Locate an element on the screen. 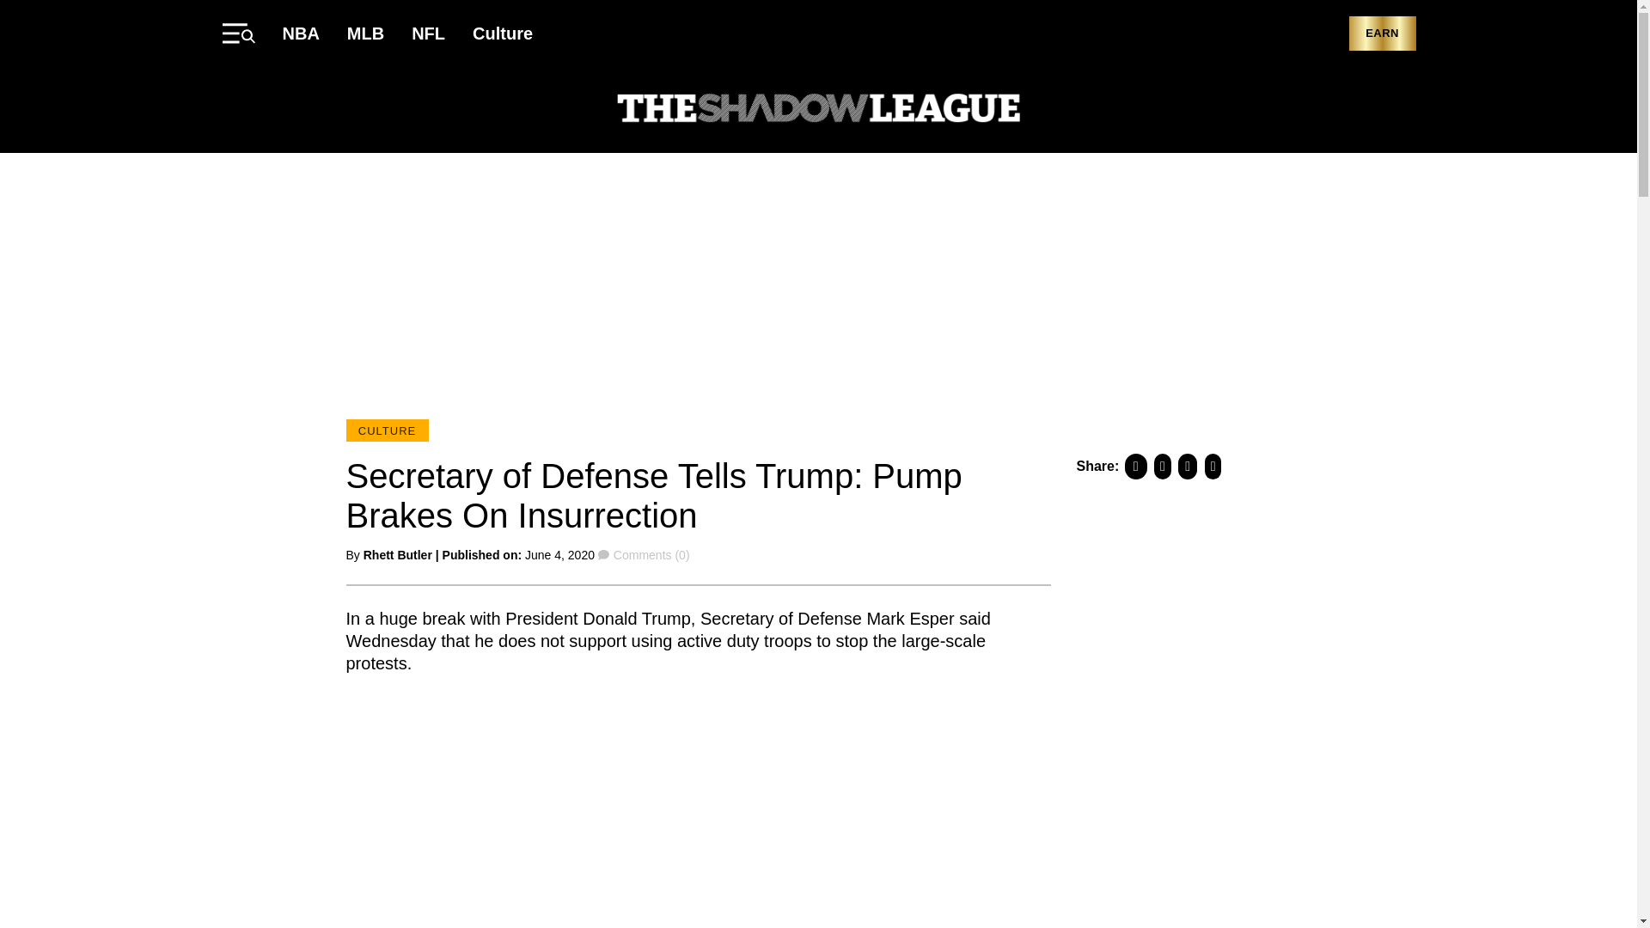  NBA is located at coordinates (300, 33).